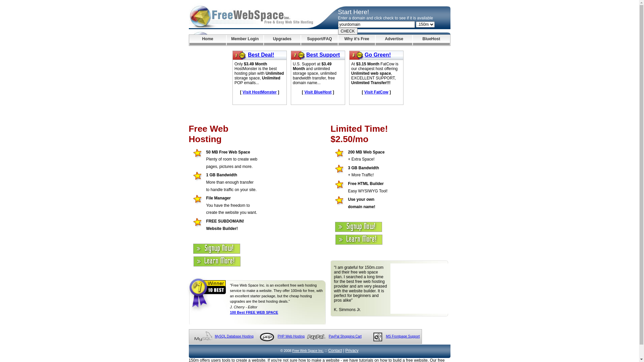 Image resolution: width=644 pixels, height=362 pixels. What do you see at coordinates (319, 40) in the screenshot?
I see `Support/FAQ` at bounding box center [319, 40].